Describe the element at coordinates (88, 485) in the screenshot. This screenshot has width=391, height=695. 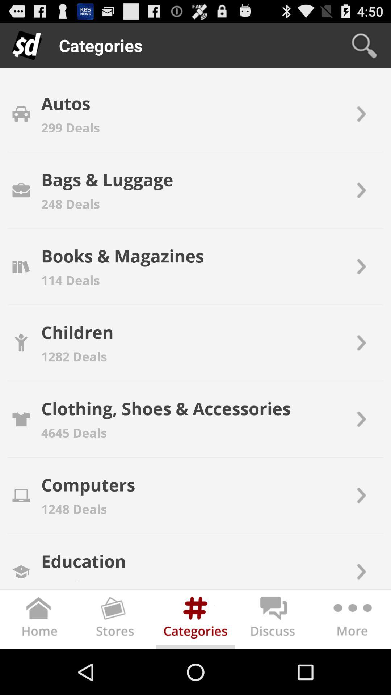
I see `select the item above 1248 deals icon` at that location.